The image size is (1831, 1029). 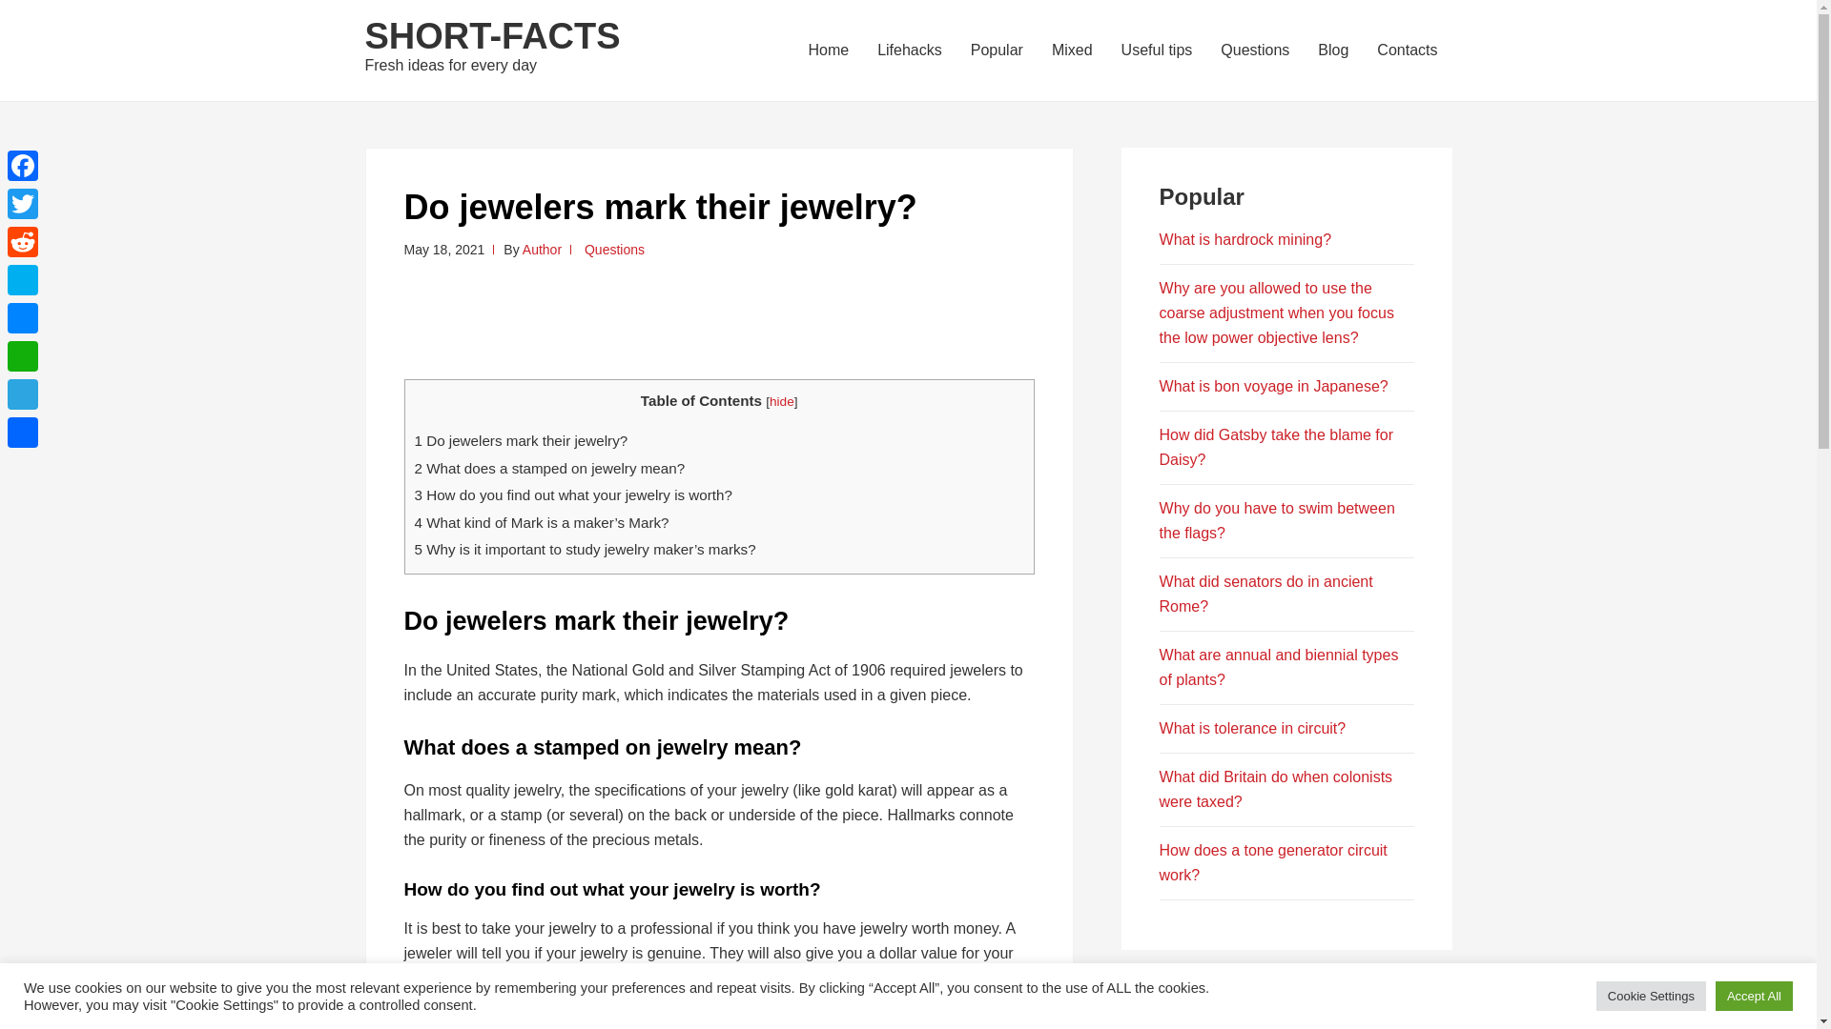 What do you see at coordinates (1252, 728) in the screenshot?
I see `What is tolerance in circuit?` at bounding box center [1252, 728].